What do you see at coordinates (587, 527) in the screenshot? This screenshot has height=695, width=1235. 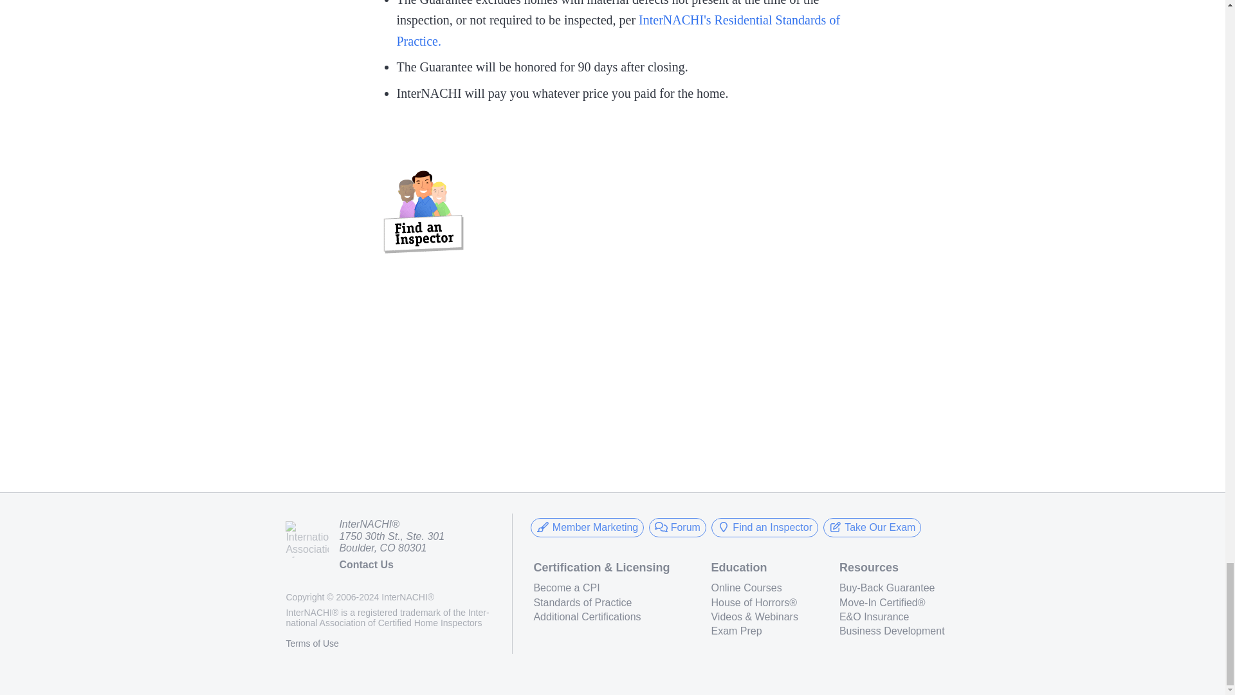 I see `Member Marketing` at bounding box center [587, 527].